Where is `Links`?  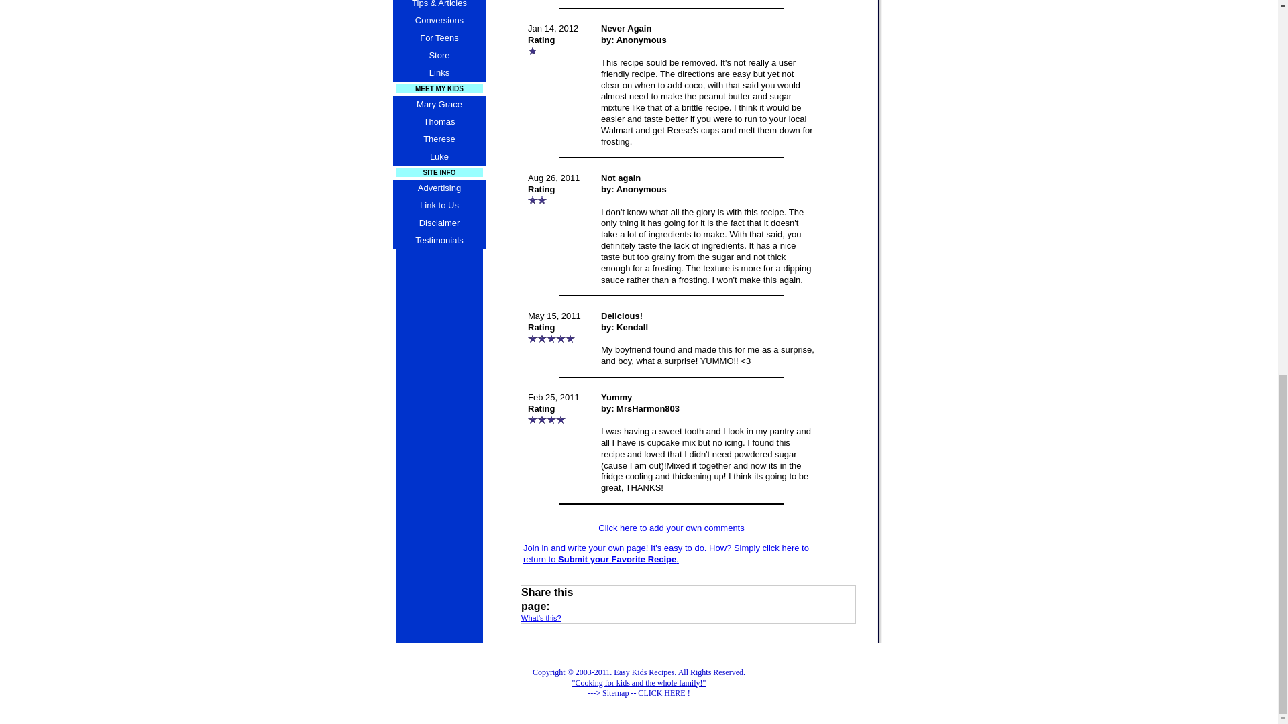 Links is located at coordinates (439, 73).